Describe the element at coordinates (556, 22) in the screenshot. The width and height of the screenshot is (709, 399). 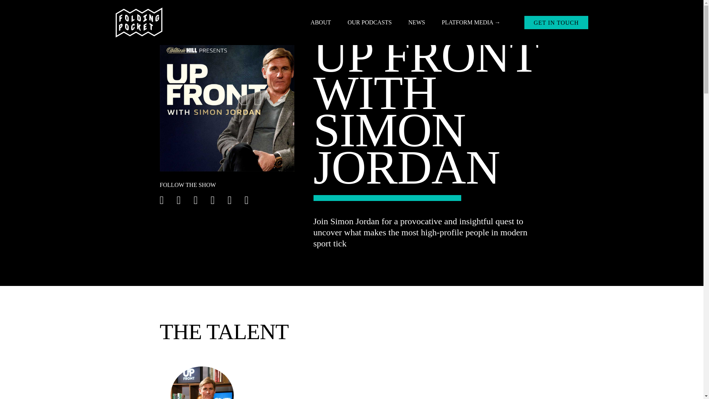
I see `GET IN TOUCH` at that location.